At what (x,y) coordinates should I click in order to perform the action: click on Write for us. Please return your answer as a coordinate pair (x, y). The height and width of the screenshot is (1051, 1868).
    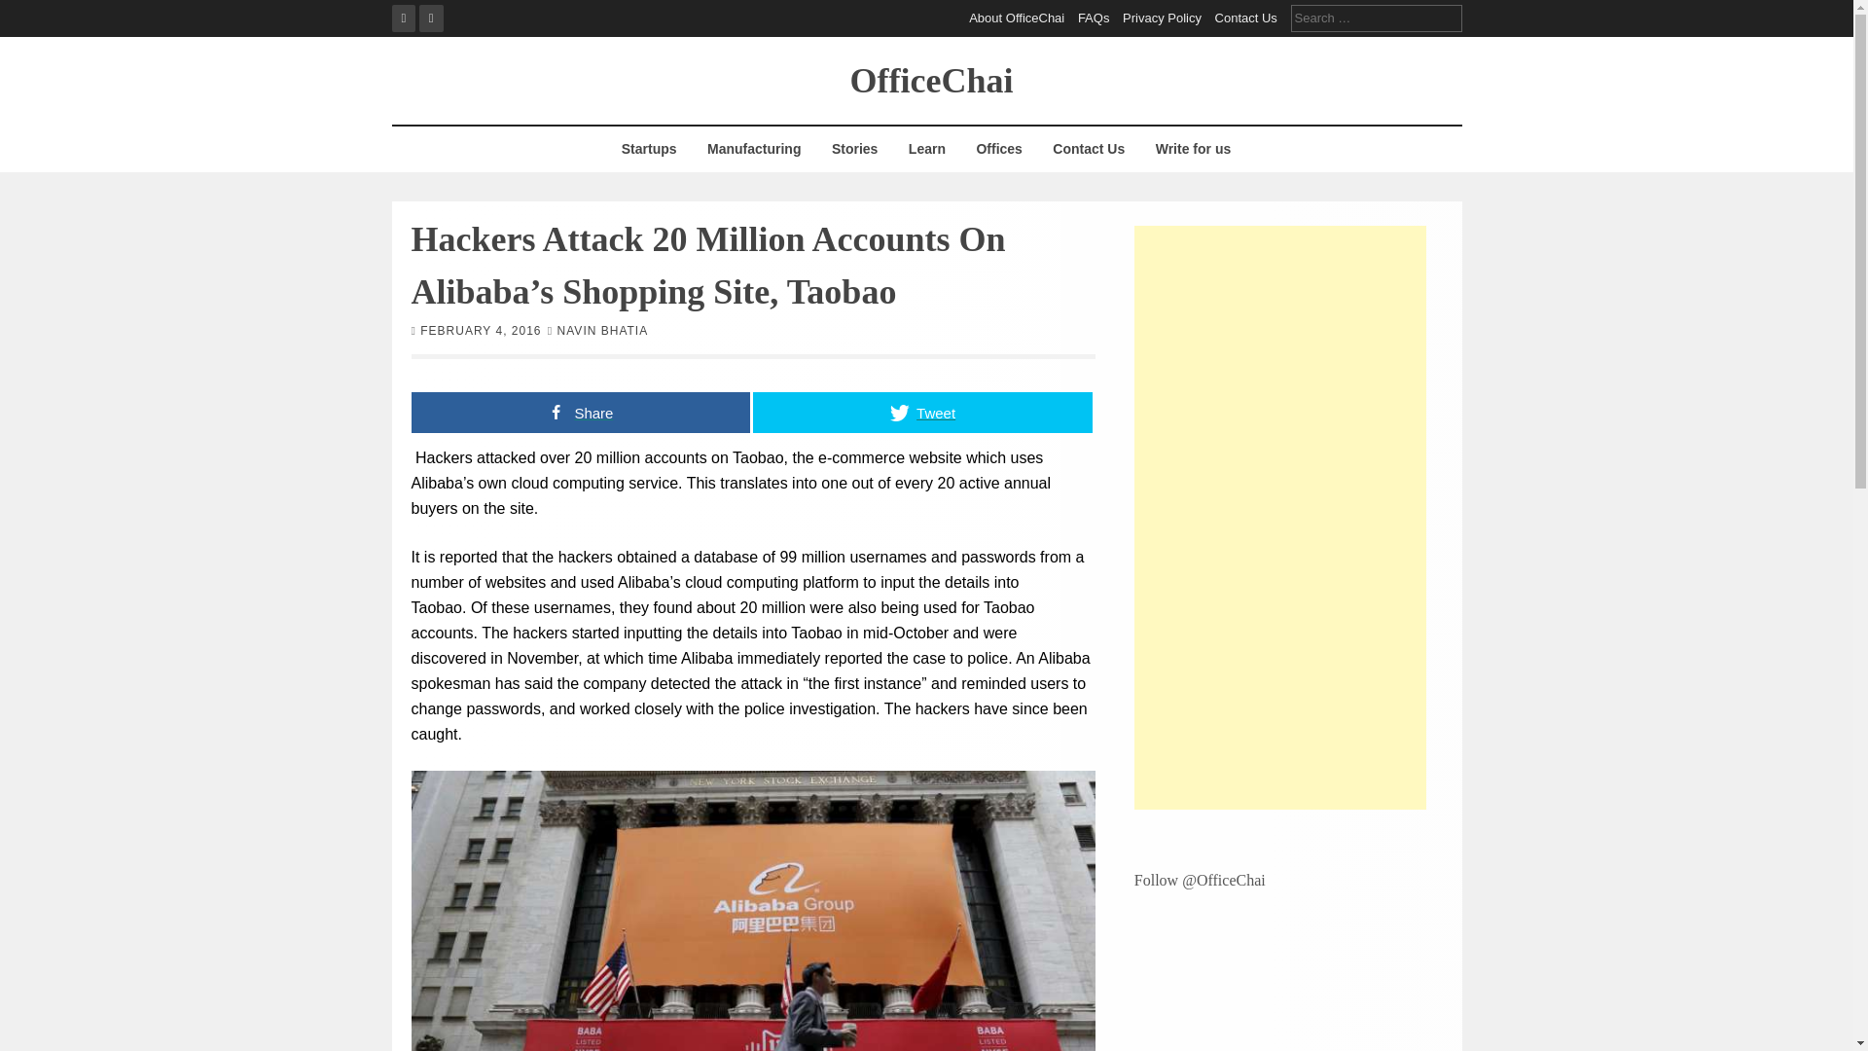
    Looking at the image, I should click on (1193, 149).